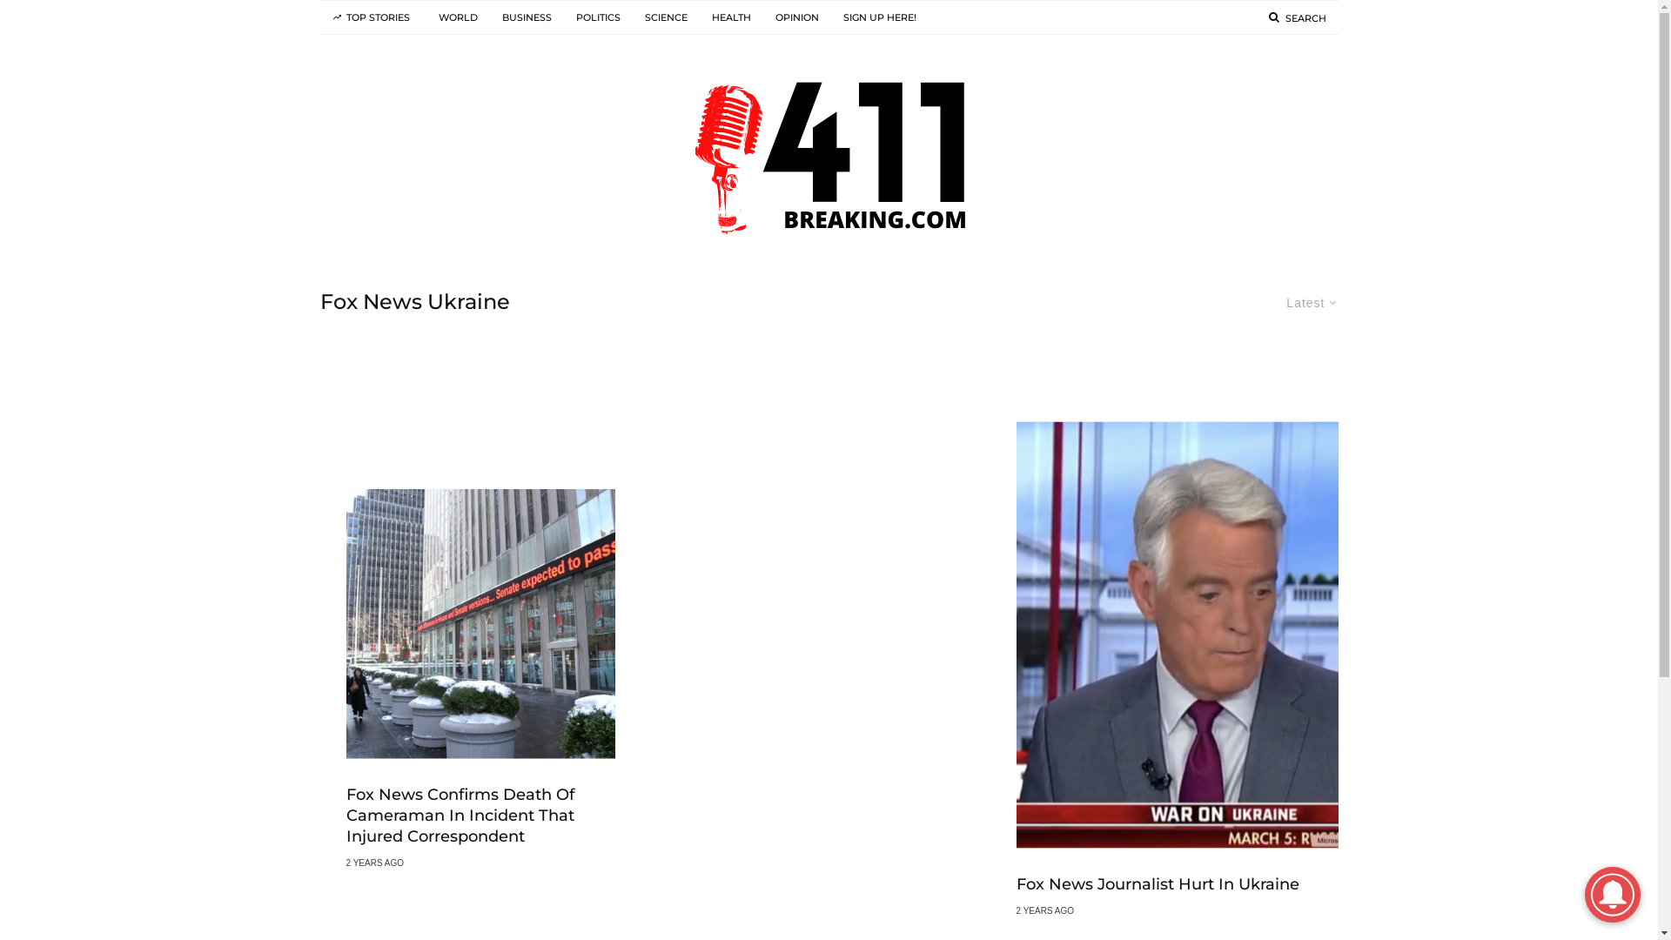  What do you see at coordinates (796, 17) in the screenshot?
I see `OPINION` at bounding box center [796, 17].